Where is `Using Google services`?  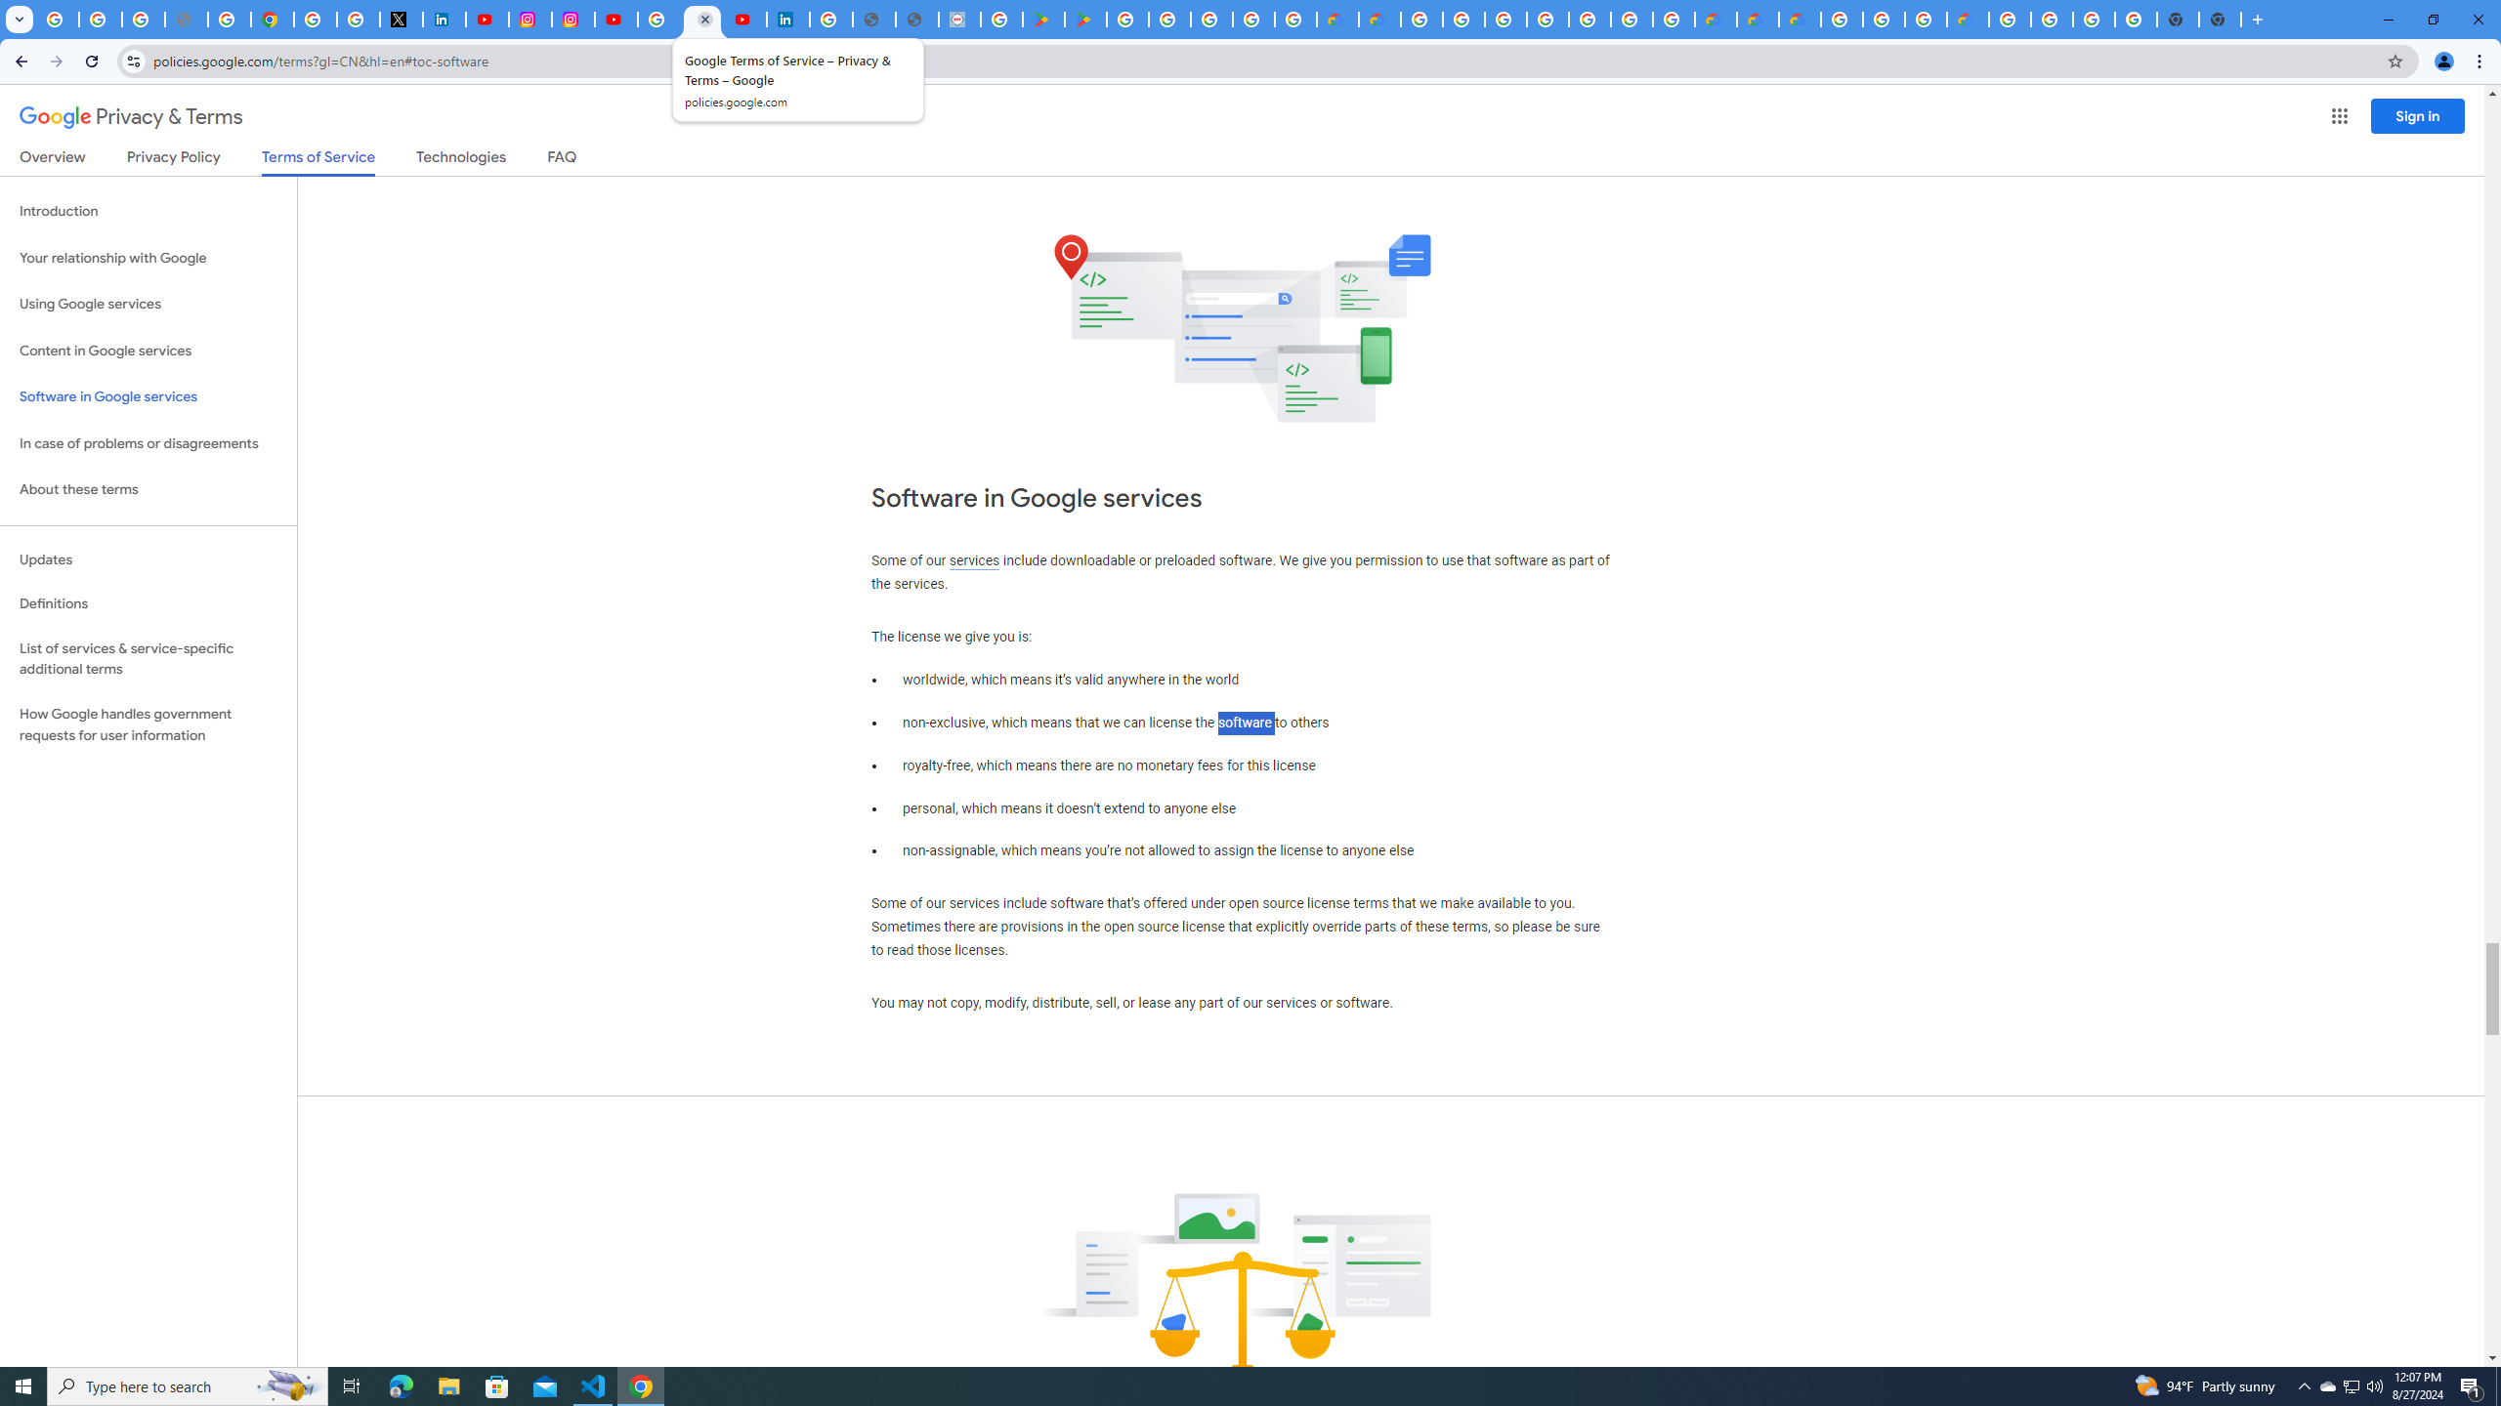 Using Google services is located at coordinates (148, 305).